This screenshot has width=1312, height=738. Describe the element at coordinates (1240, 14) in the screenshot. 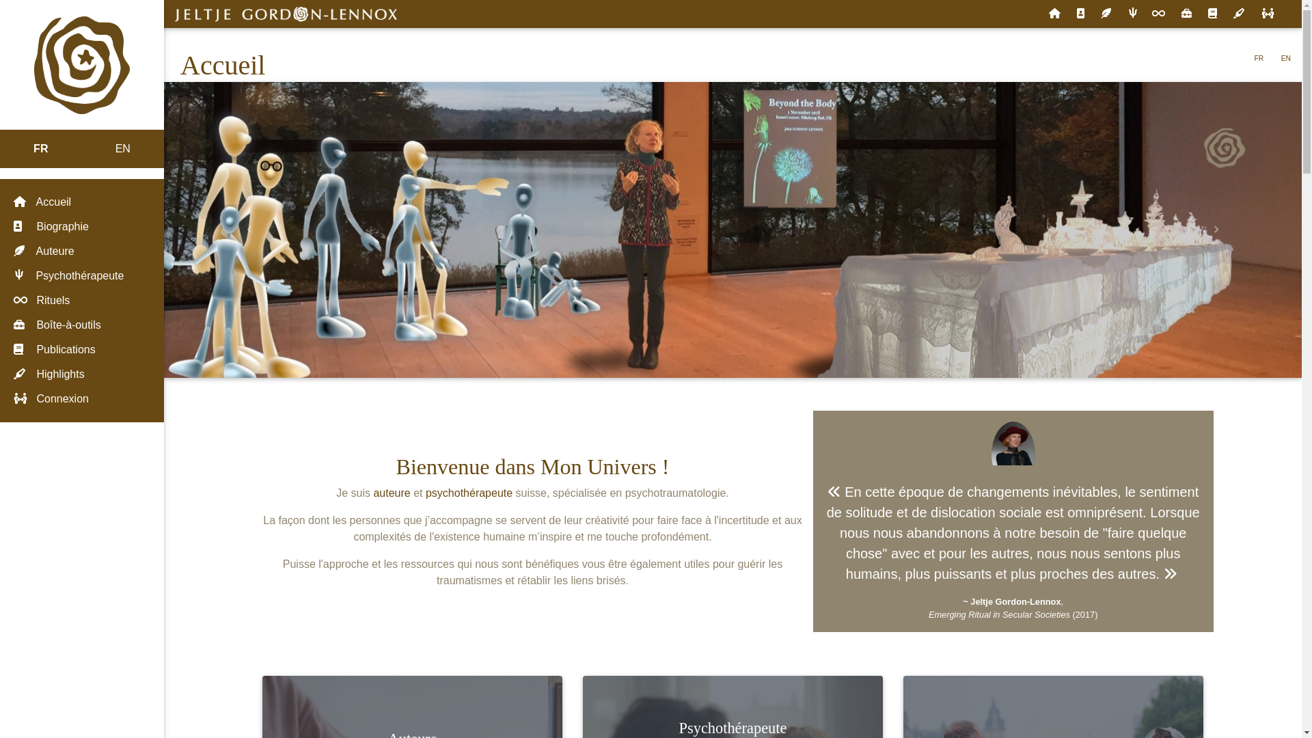

I see `Highlights` at that location.